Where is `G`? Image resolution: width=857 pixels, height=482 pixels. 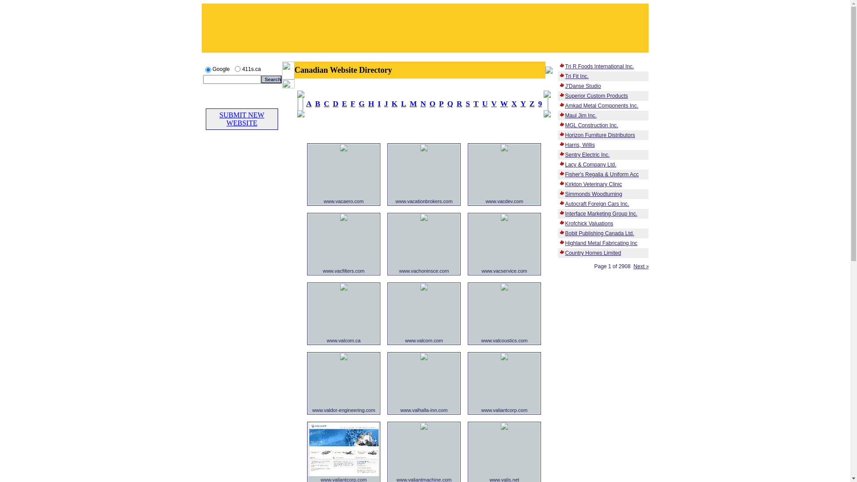 G is located at coordinates (362, 104).